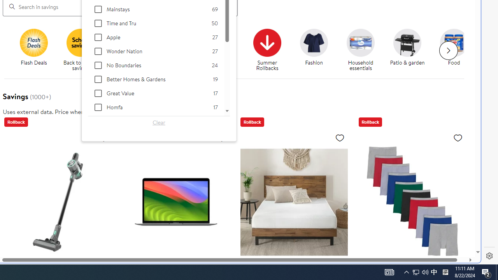  I want to click on Back to college savings, so click(130, 50).